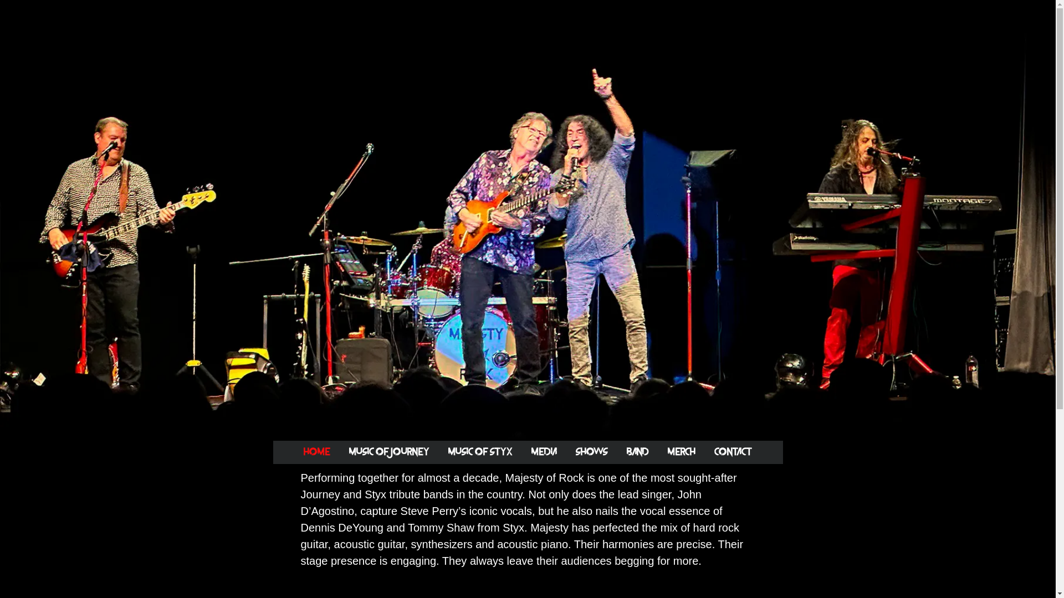  I want to click on Contact, so click(733, 452).